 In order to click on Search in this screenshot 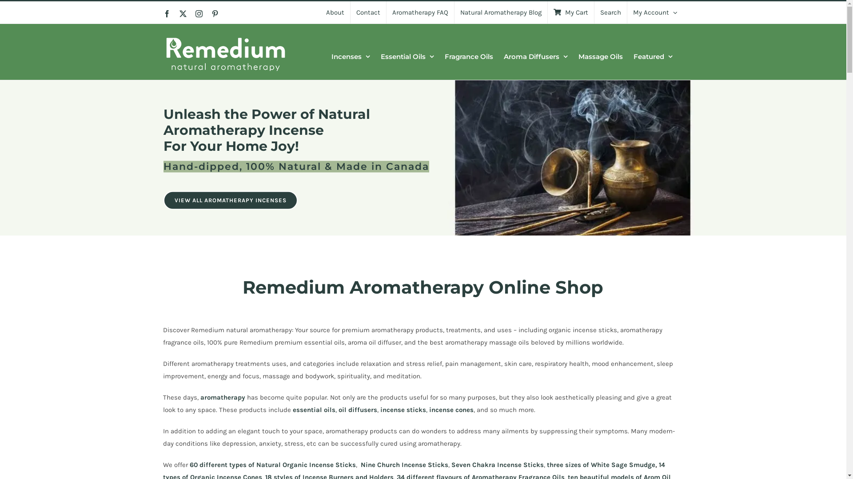, I will do `click(610, 12)`.